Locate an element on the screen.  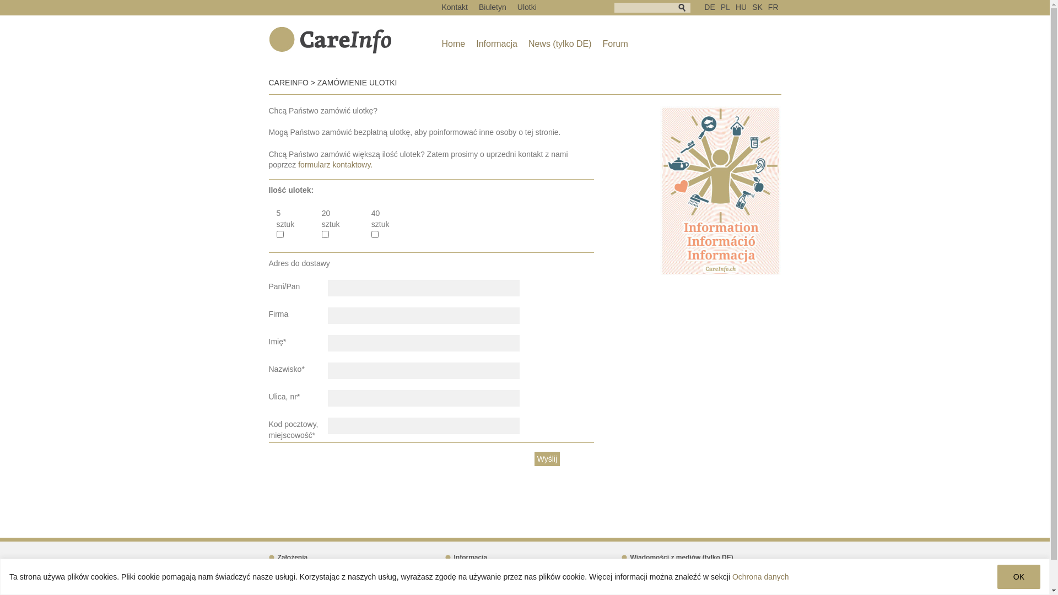
DE is located at coordinates (710, 7).